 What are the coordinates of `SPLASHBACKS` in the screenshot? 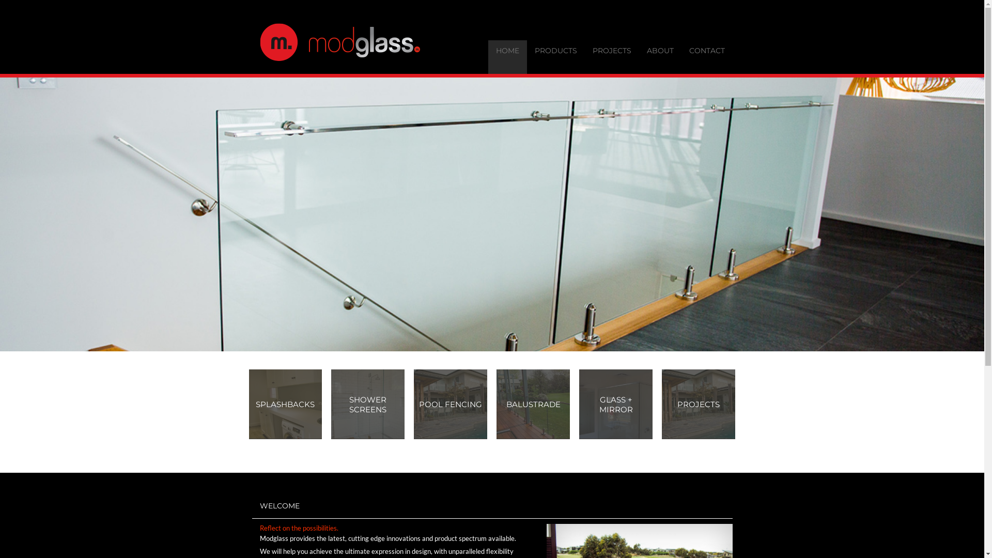 It's located at (286, 404).